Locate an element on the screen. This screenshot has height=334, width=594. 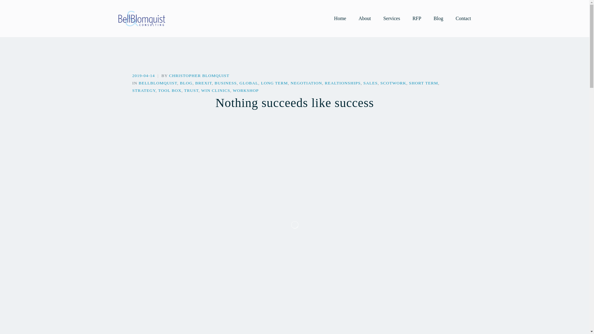
Blog is located at coordinates (438, 19).